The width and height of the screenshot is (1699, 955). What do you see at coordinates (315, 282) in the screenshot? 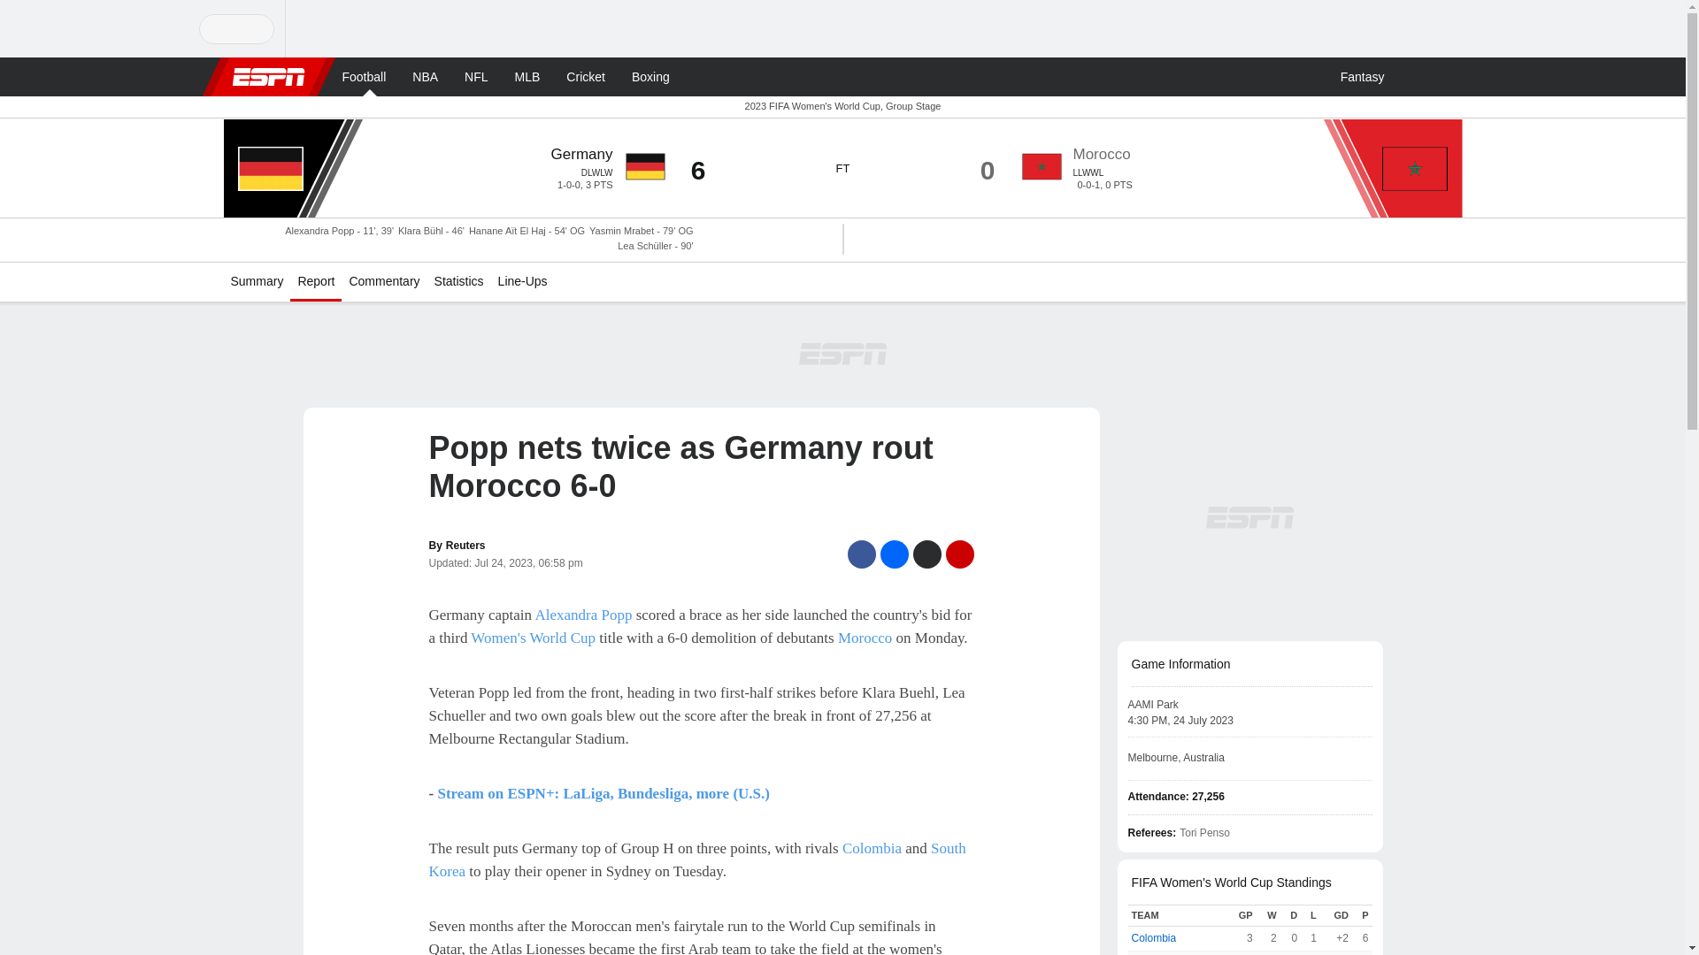
I see `Report` at bounding box center [315, 282].